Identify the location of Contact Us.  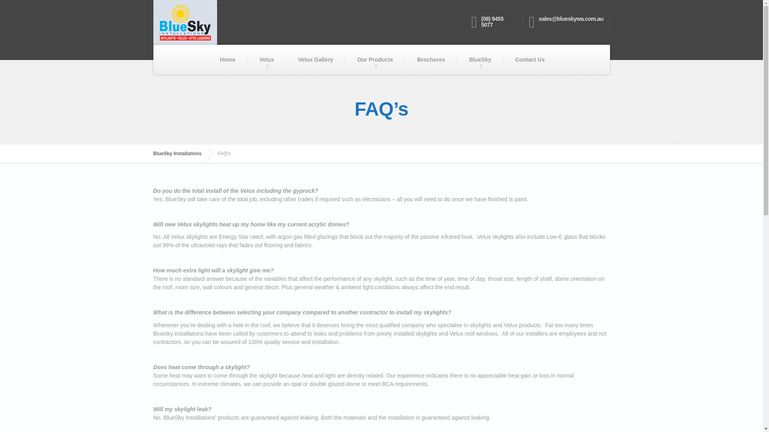
(529, 60).